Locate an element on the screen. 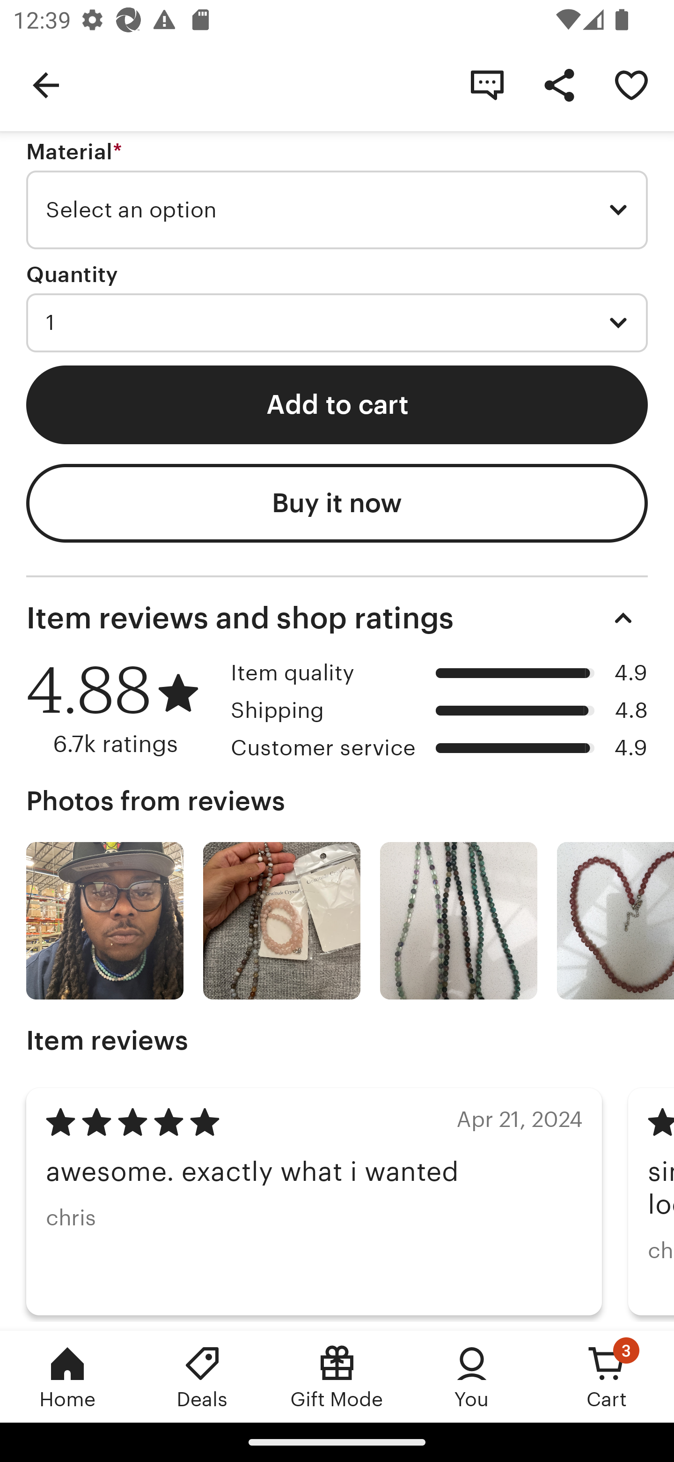 The image size is (674, 1462). Material * Required Select an option is located at coordinates (337, 195).